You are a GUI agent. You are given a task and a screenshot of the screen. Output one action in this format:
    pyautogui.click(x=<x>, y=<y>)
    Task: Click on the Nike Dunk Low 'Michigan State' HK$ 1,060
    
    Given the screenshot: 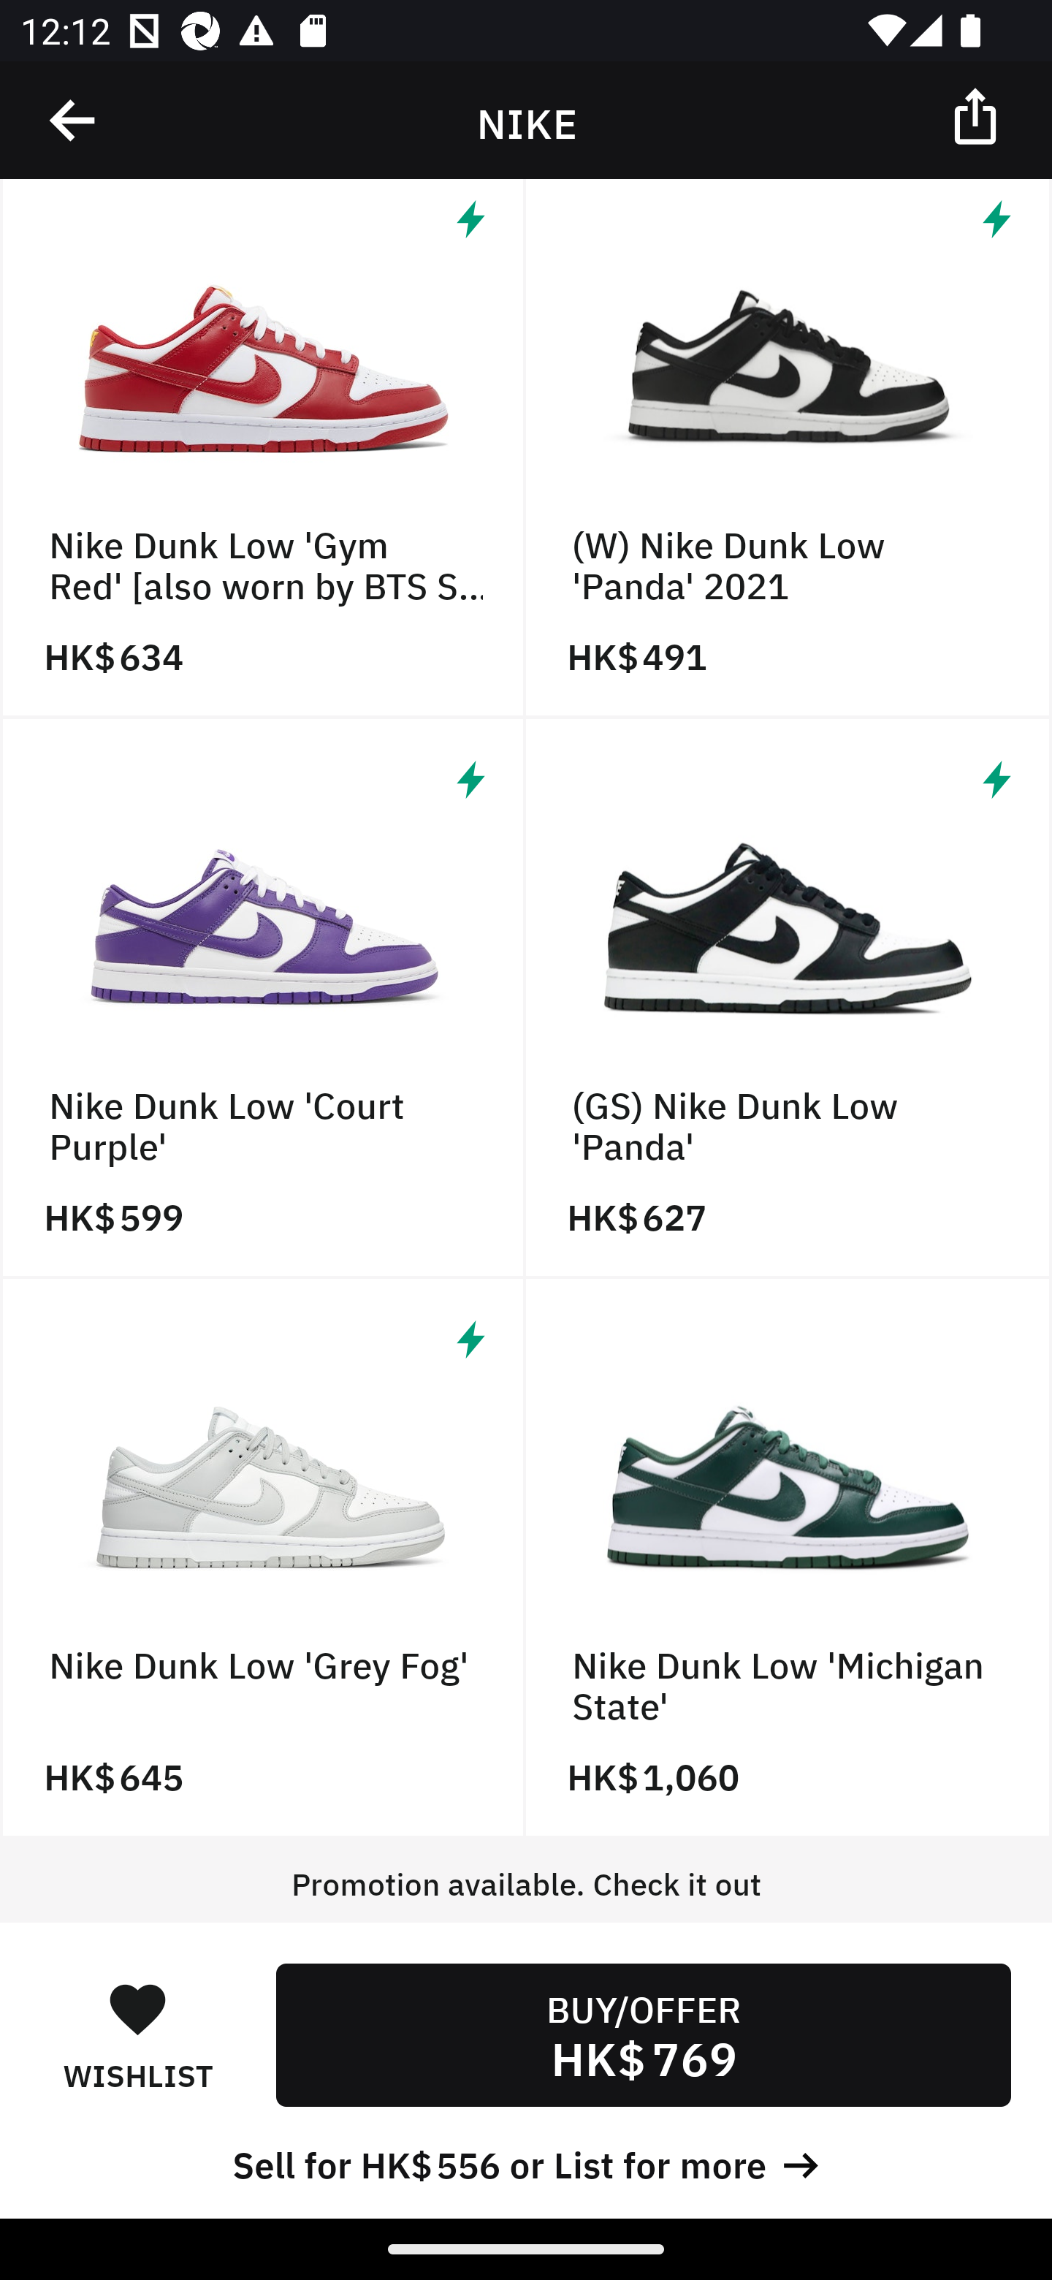 What is the action you would take?
    pyautogui.click(x=789, y=1558)
    